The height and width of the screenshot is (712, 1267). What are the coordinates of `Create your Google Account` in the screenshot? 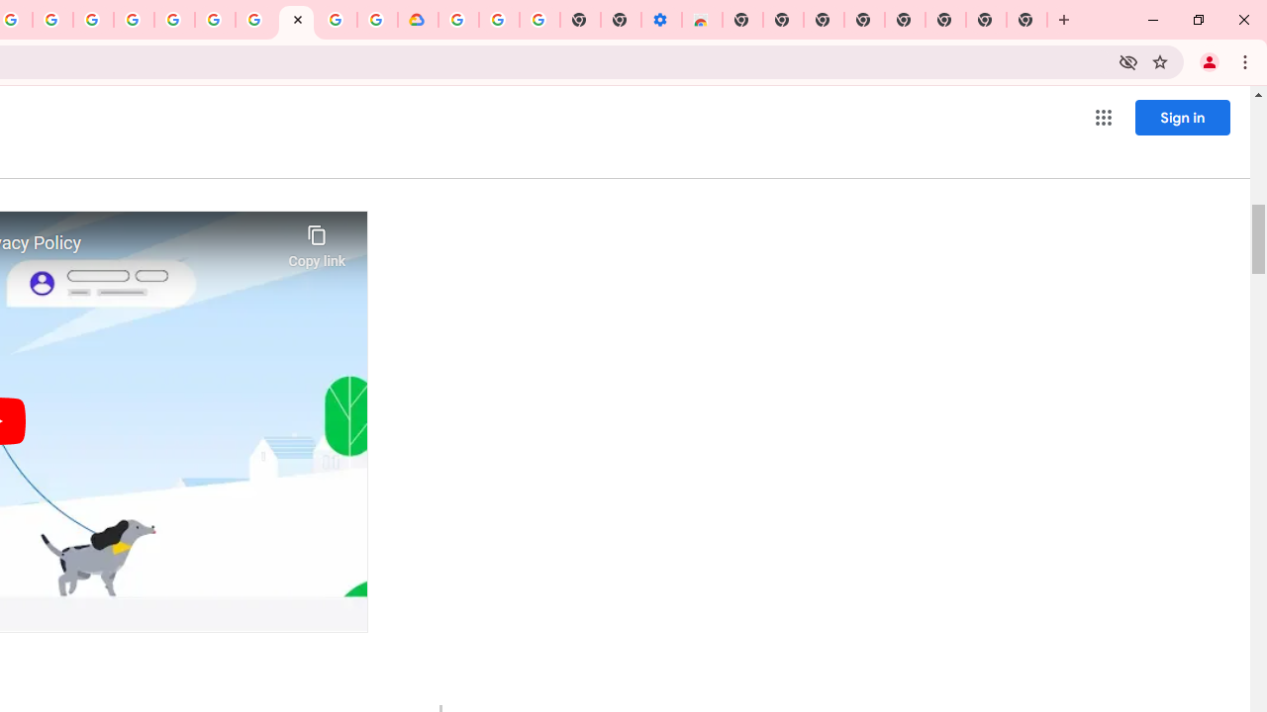 It's located at (337, 20).